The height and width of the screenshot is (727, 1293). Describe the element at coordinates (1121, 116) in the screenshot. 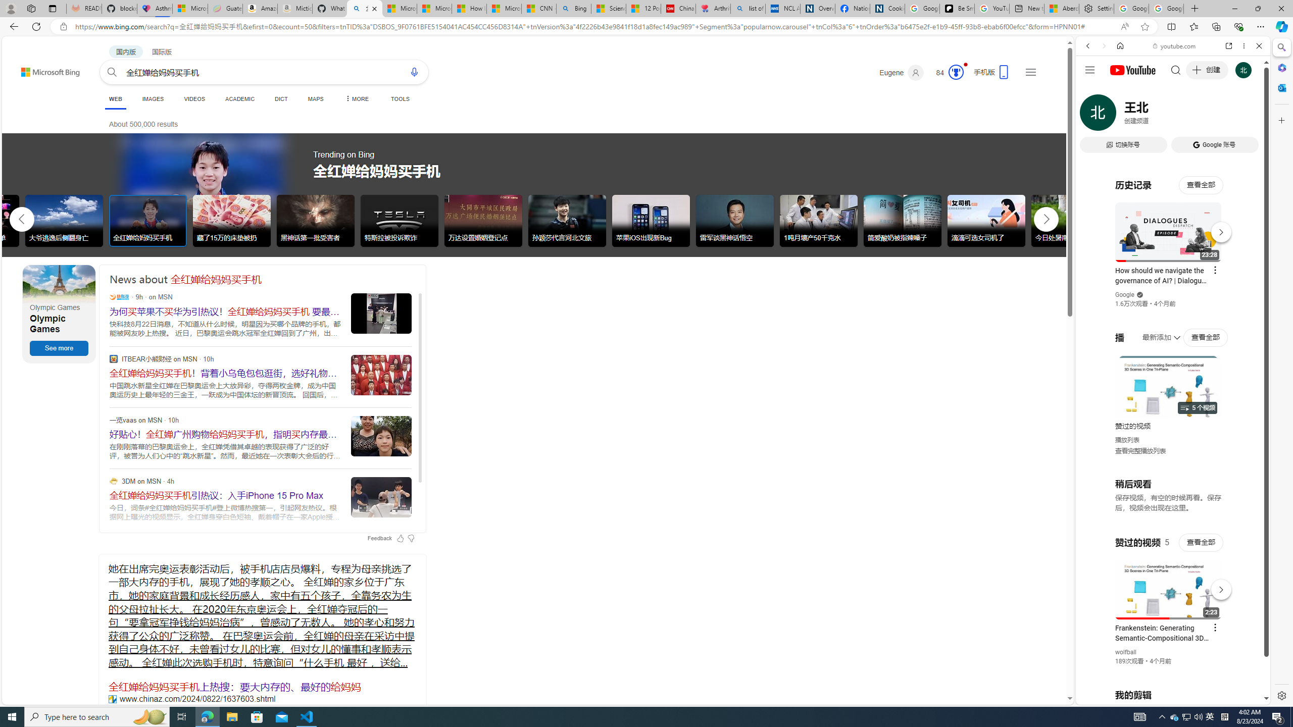

I see `IMAGES` at that location.